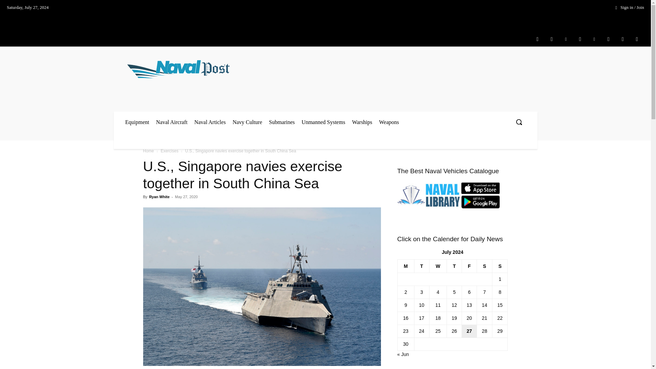 The width and height of the screenshot is (656, 369). Describe the element at coordinates (389, 122) in the screenshot. I see `Weapons` at that location.